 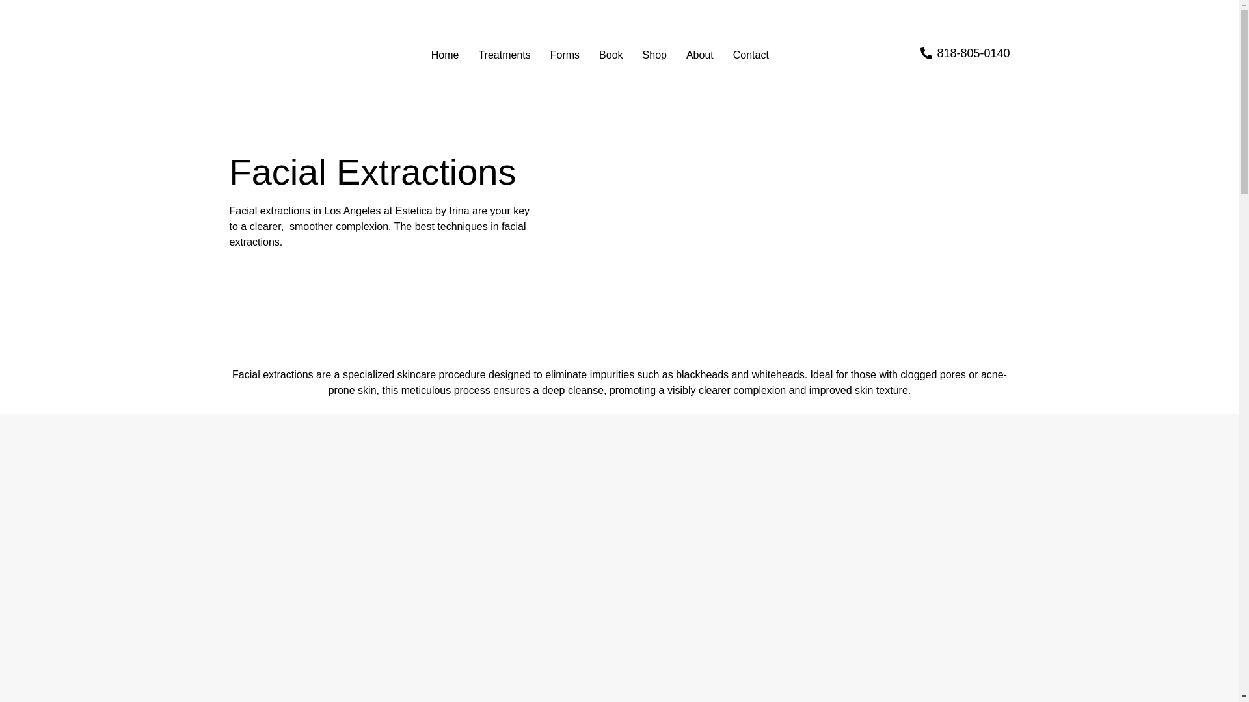 I want to click on Book, so click(x=610, y=55).